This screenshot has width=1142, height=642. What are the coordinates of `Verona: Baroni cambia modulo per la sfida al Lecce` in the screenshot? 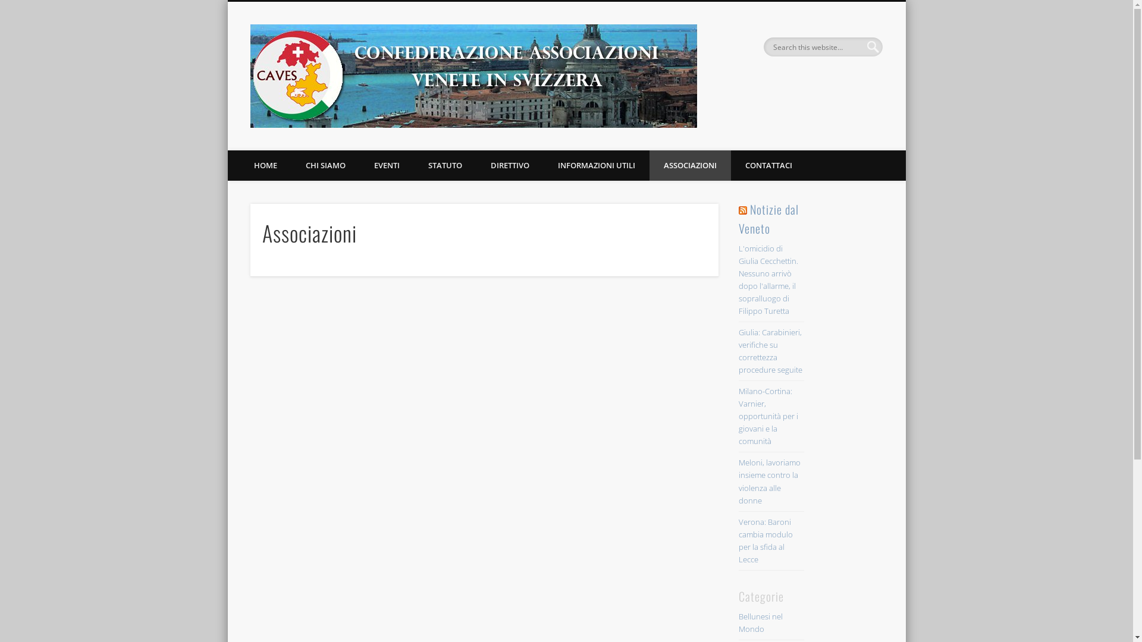 It's located at (766, 541).